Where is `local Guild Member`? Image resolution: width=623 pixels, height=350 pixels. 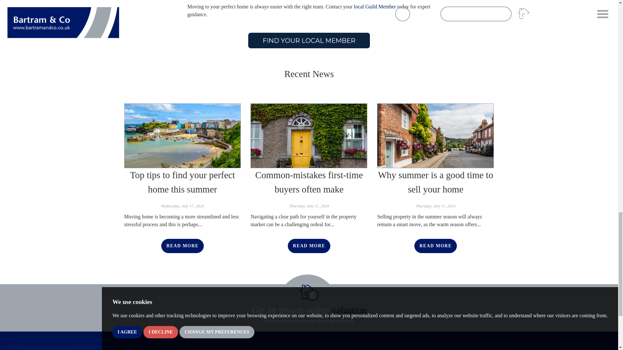 local Guild Member is located at coordinates (375, 6).